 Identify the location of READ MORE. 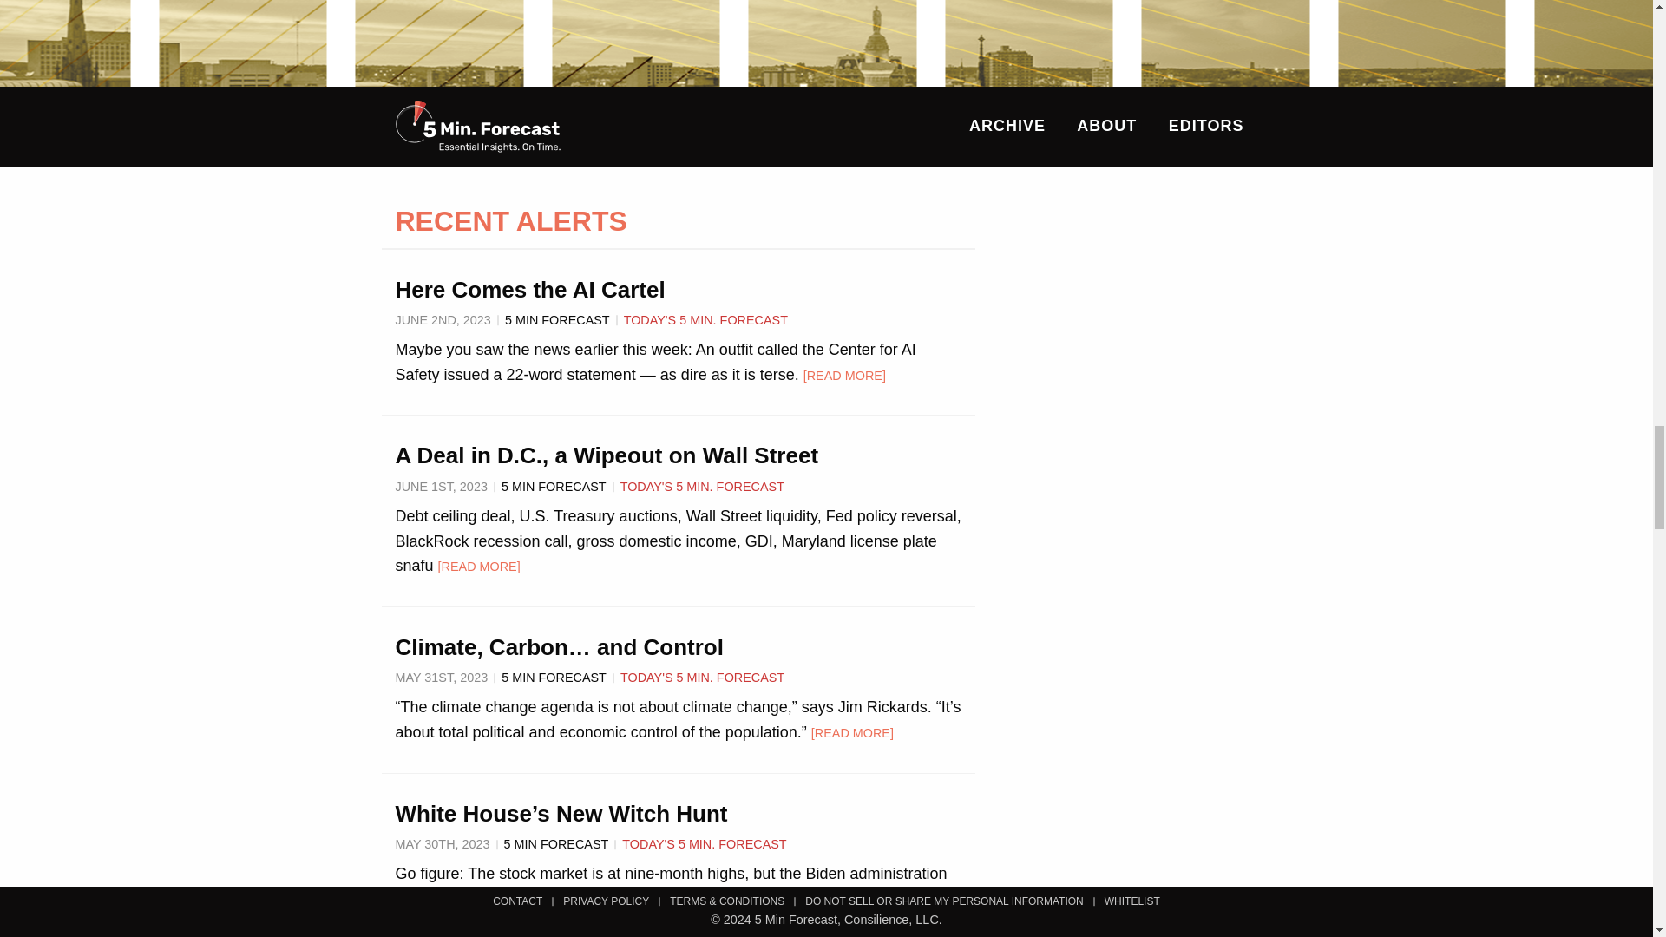
(844, 375).